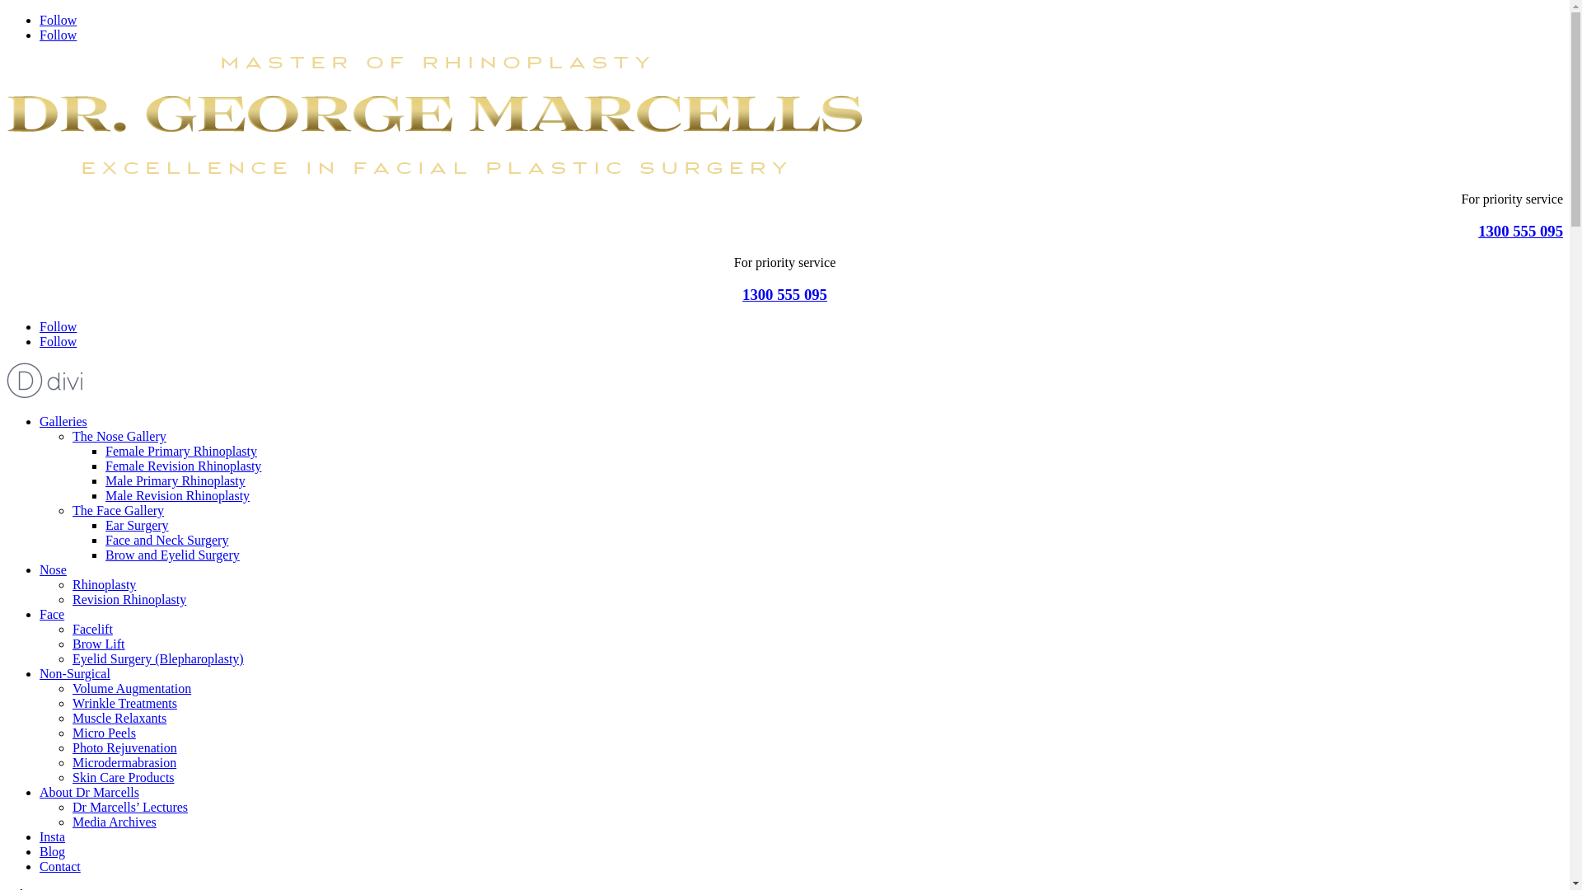 This screenshot has height=890, width=1582. I want to click on Skin Care Products, so click(124, 778).